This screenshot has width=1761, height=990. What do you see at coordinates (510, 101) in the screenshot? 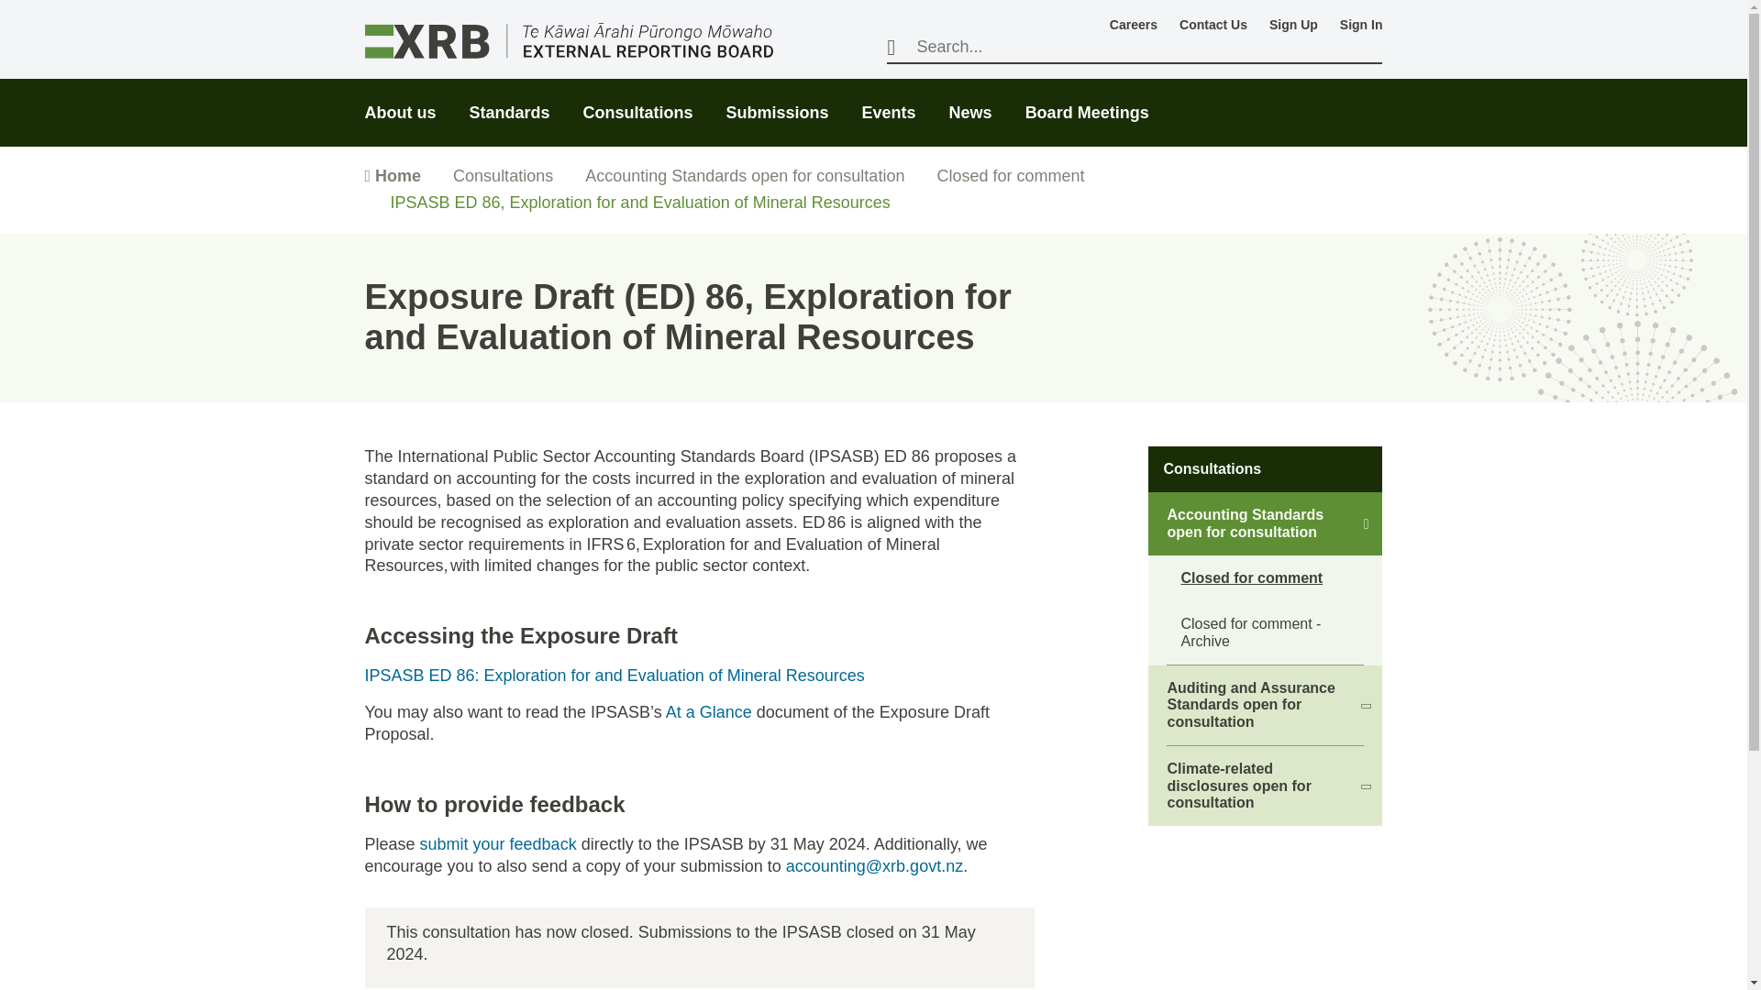
I see `Standards` at bounding box center [510, 101].